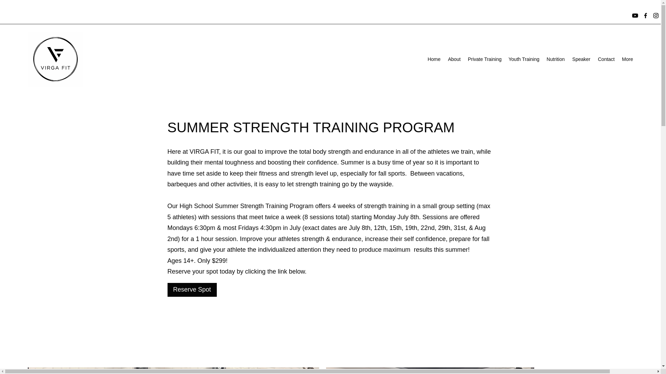 This screenshot has height=374, width=666. What do you see at coordinates (555, 59) in the screenshot?
I see `Nutrition` at bounding box center [555, 59].